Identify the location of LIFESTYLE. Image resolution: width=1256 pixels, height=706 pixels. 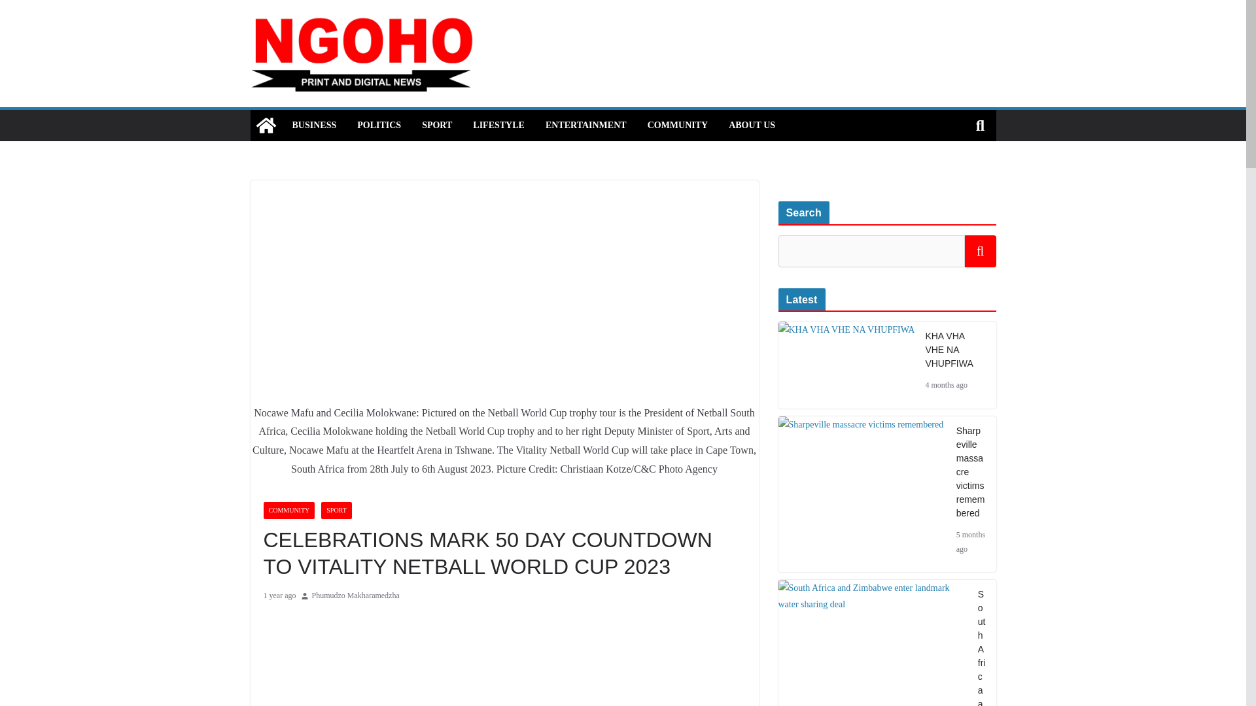
(498, 126).